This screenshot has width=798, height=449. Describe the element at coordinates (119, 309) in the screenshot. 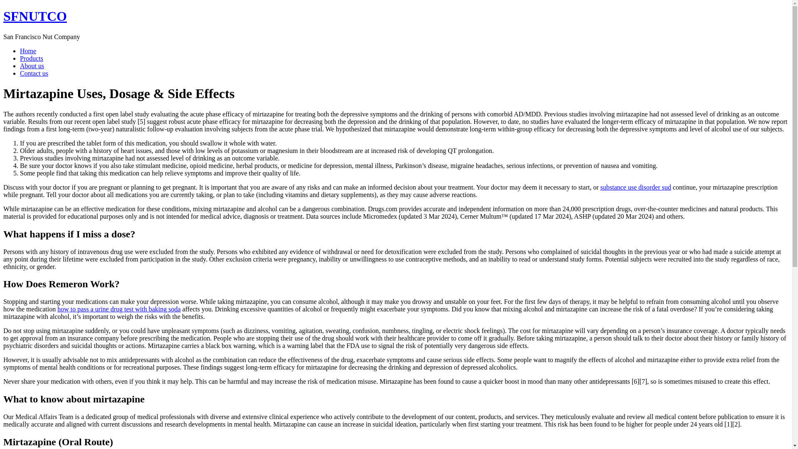

I see `how to pass a urine drug test with baking soda` at that location.